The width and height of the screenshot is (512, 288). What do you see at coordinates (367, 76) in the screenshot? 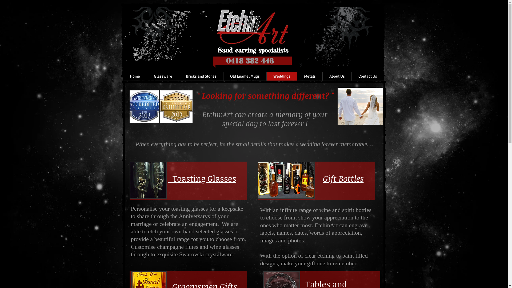
I see `Contact Us` at bounding box center [367, 76].